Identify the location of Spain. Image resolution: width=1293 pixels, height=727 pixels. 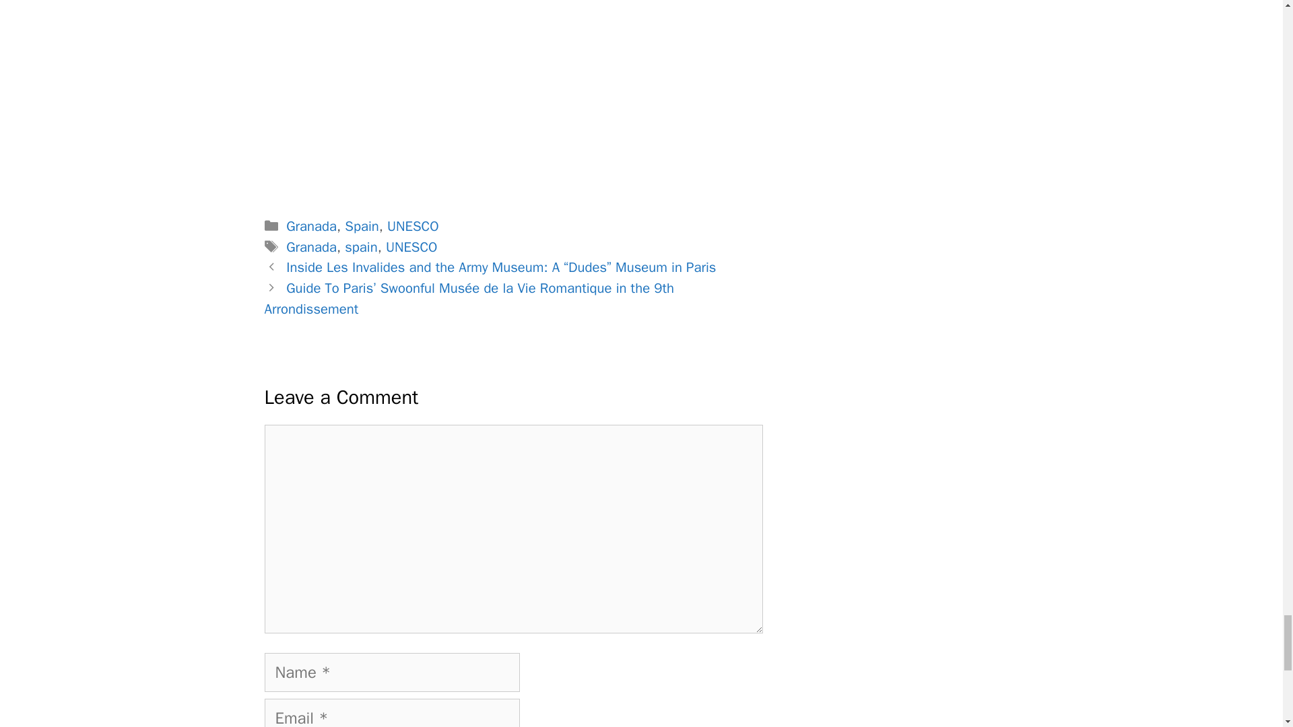
(362, 226).